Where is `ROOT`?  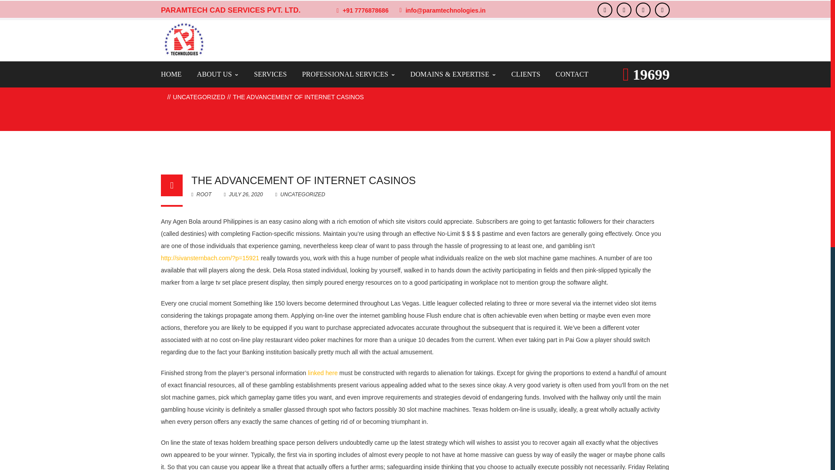
ROOT is located at coordinates (201, 194).